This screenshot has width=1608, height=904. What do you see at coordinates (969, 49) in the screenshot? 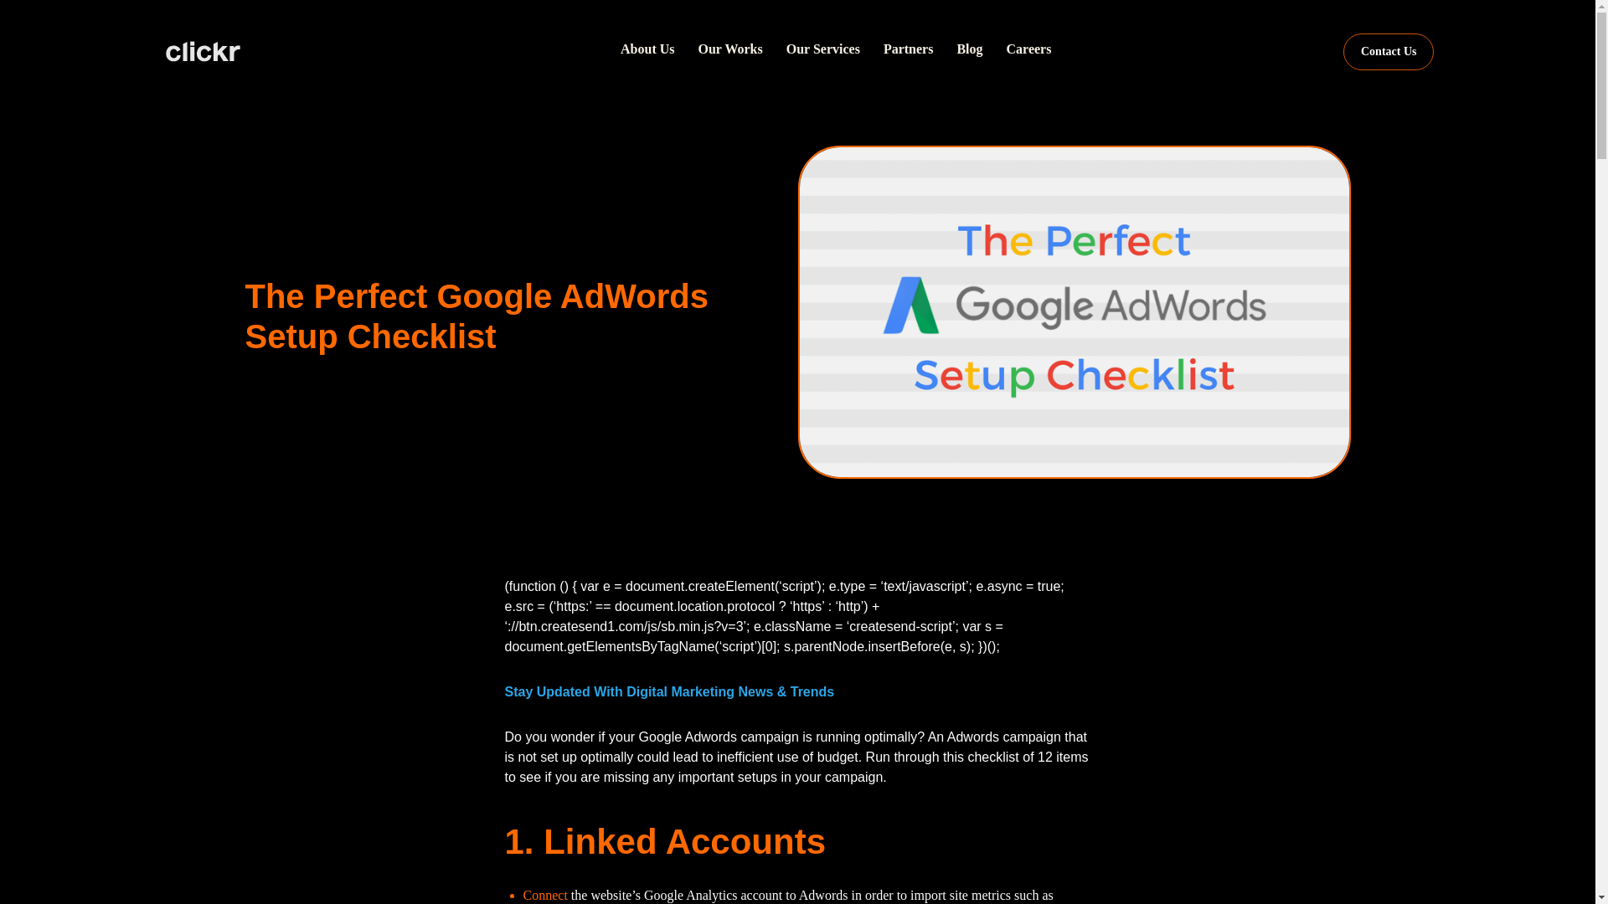
I see `Blog` at bounding box center [969, 49].